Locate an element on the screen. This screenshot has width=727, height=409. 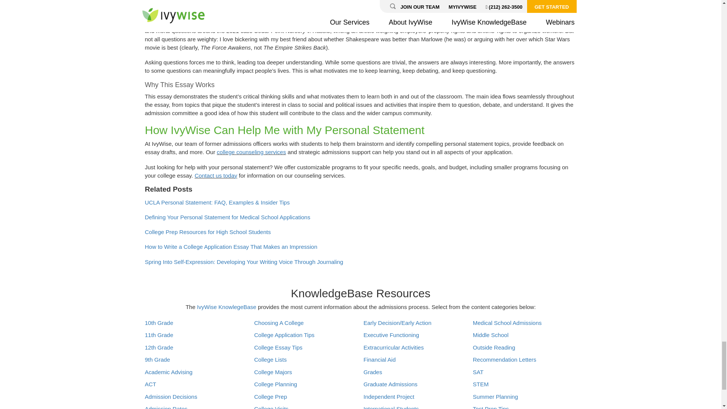
ACT is located at coordinates (150, 384).